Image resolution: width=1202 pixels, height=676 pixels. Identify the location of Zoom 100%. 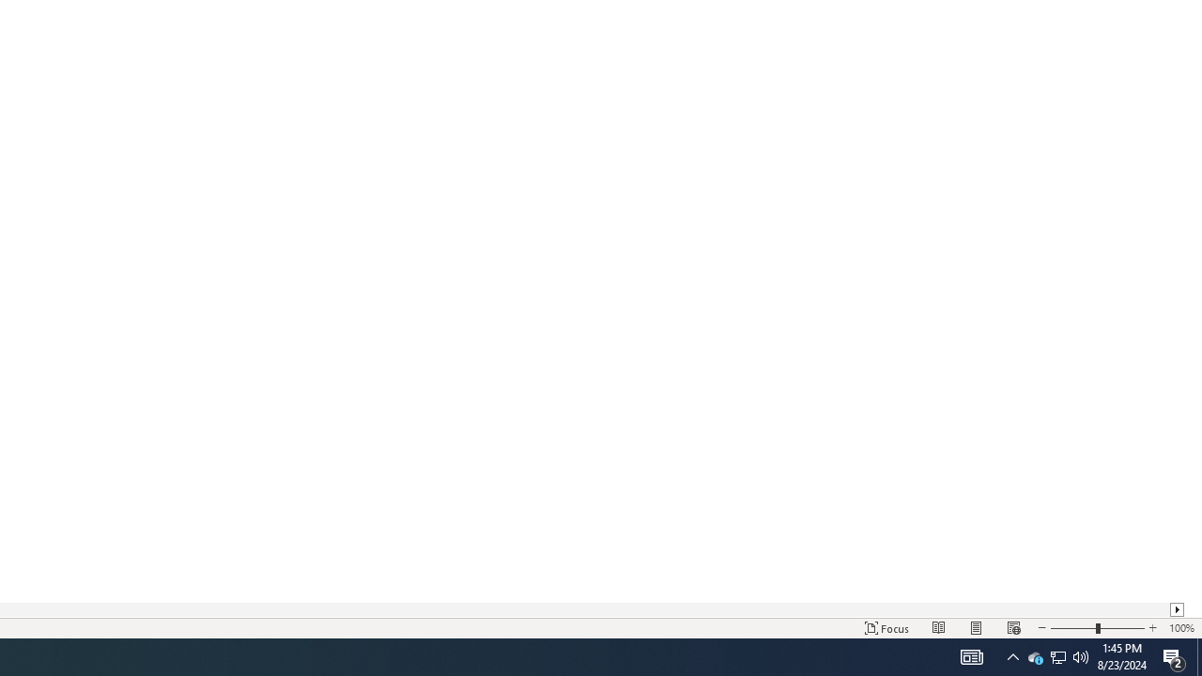
(1181, 627).